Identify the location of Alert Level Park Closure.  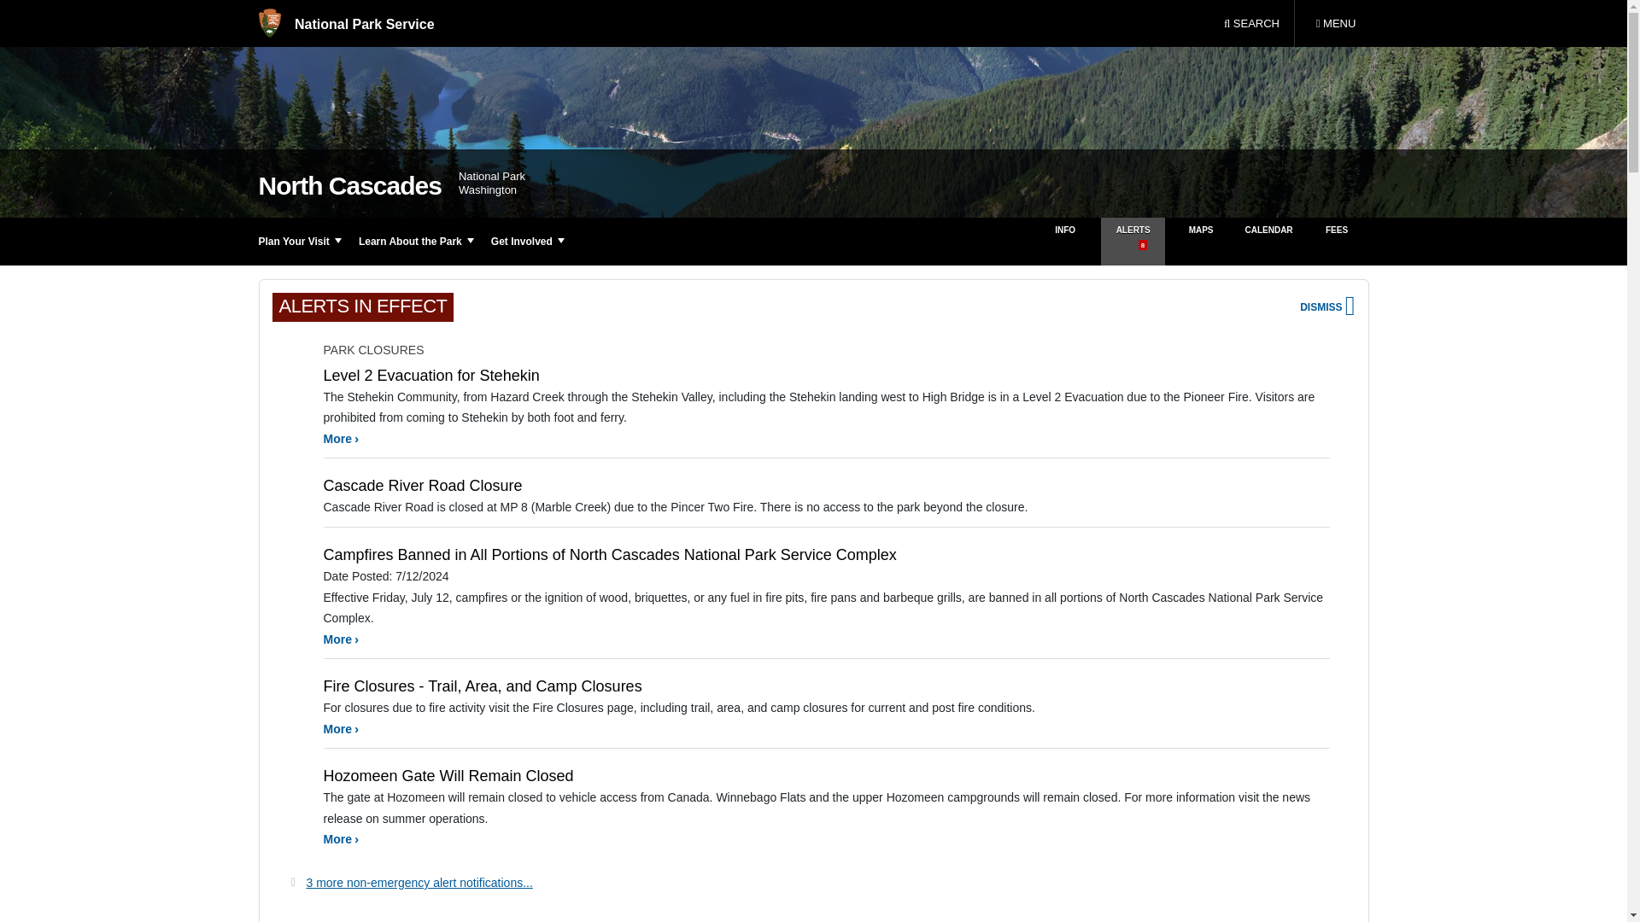
(292, 693).